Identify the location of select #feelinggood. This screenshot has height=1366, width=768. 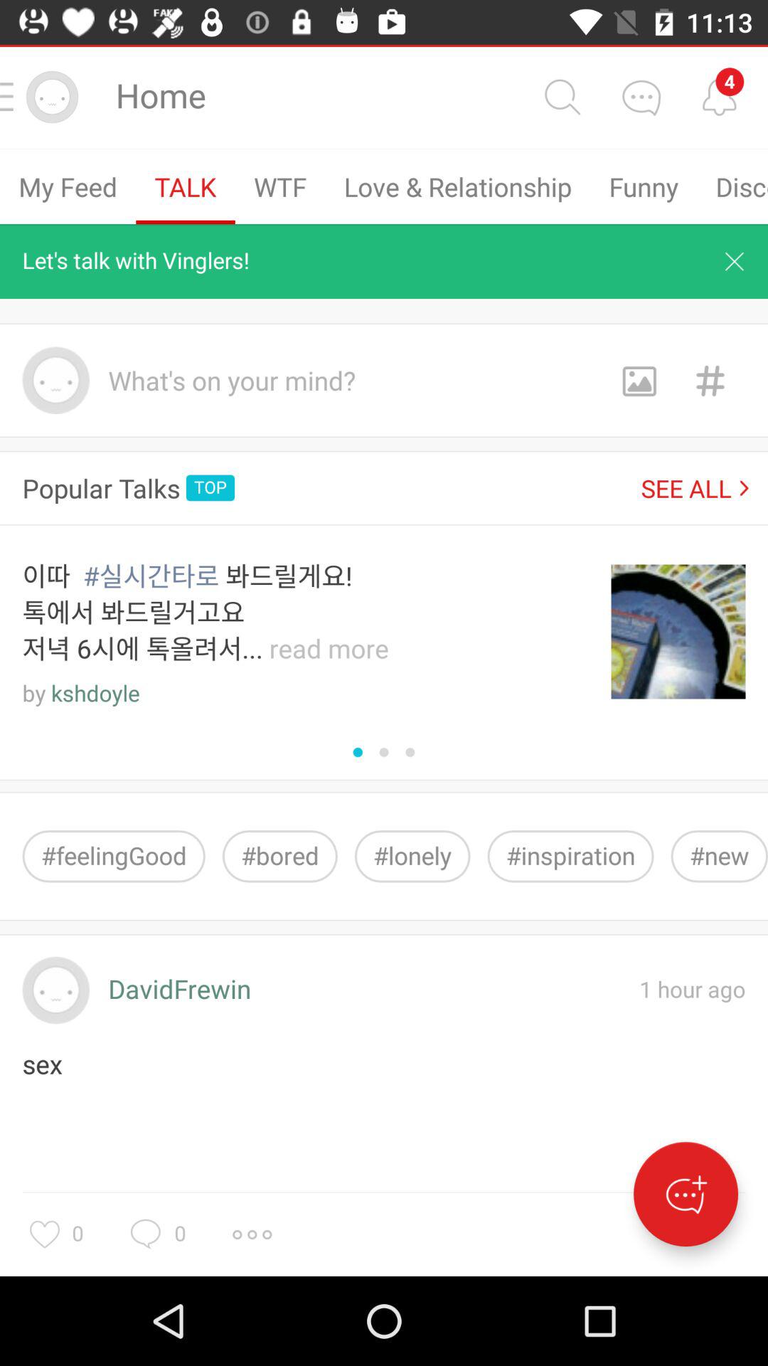
(114, 857).